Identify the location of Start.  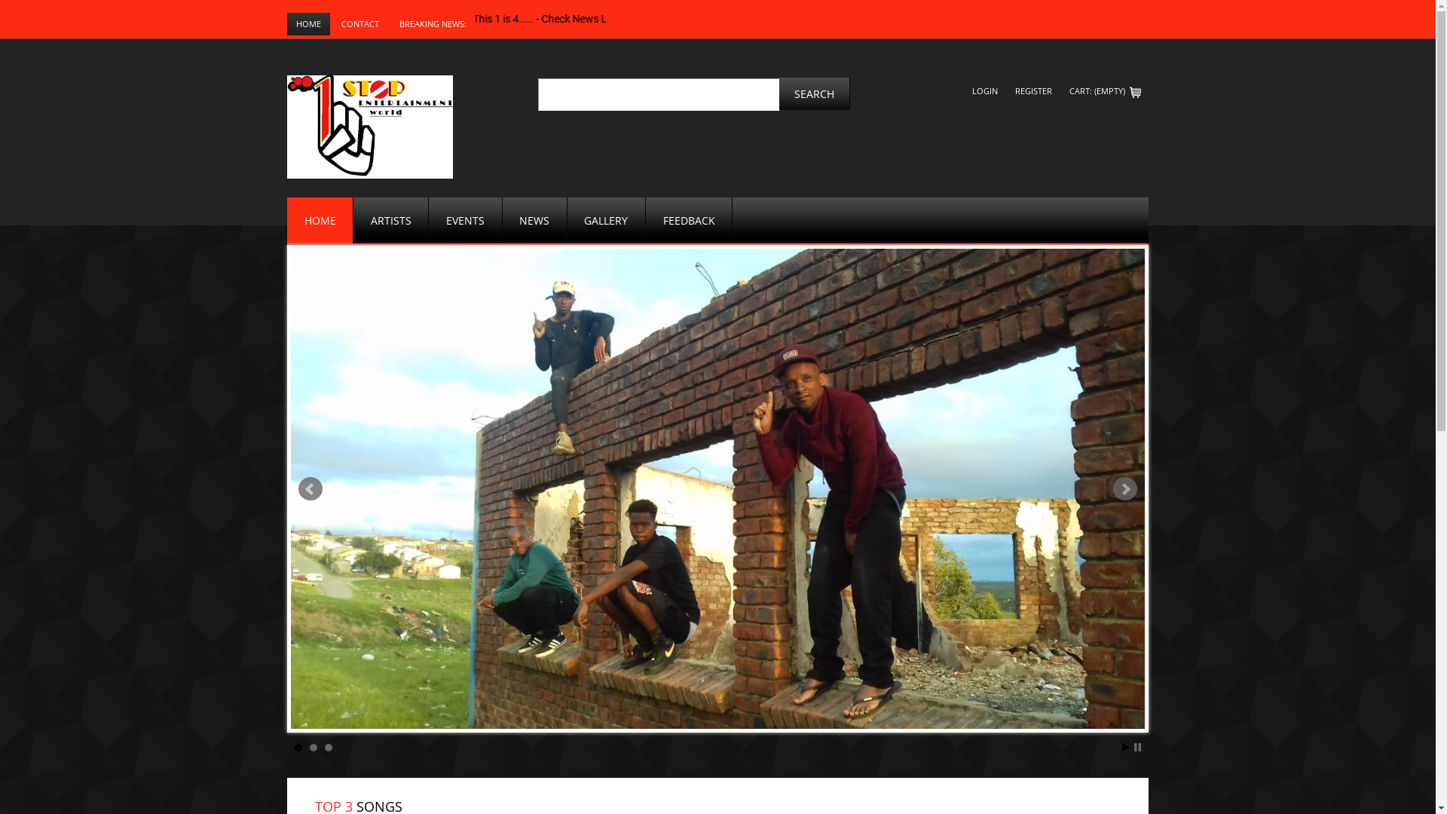
(1126, 748).